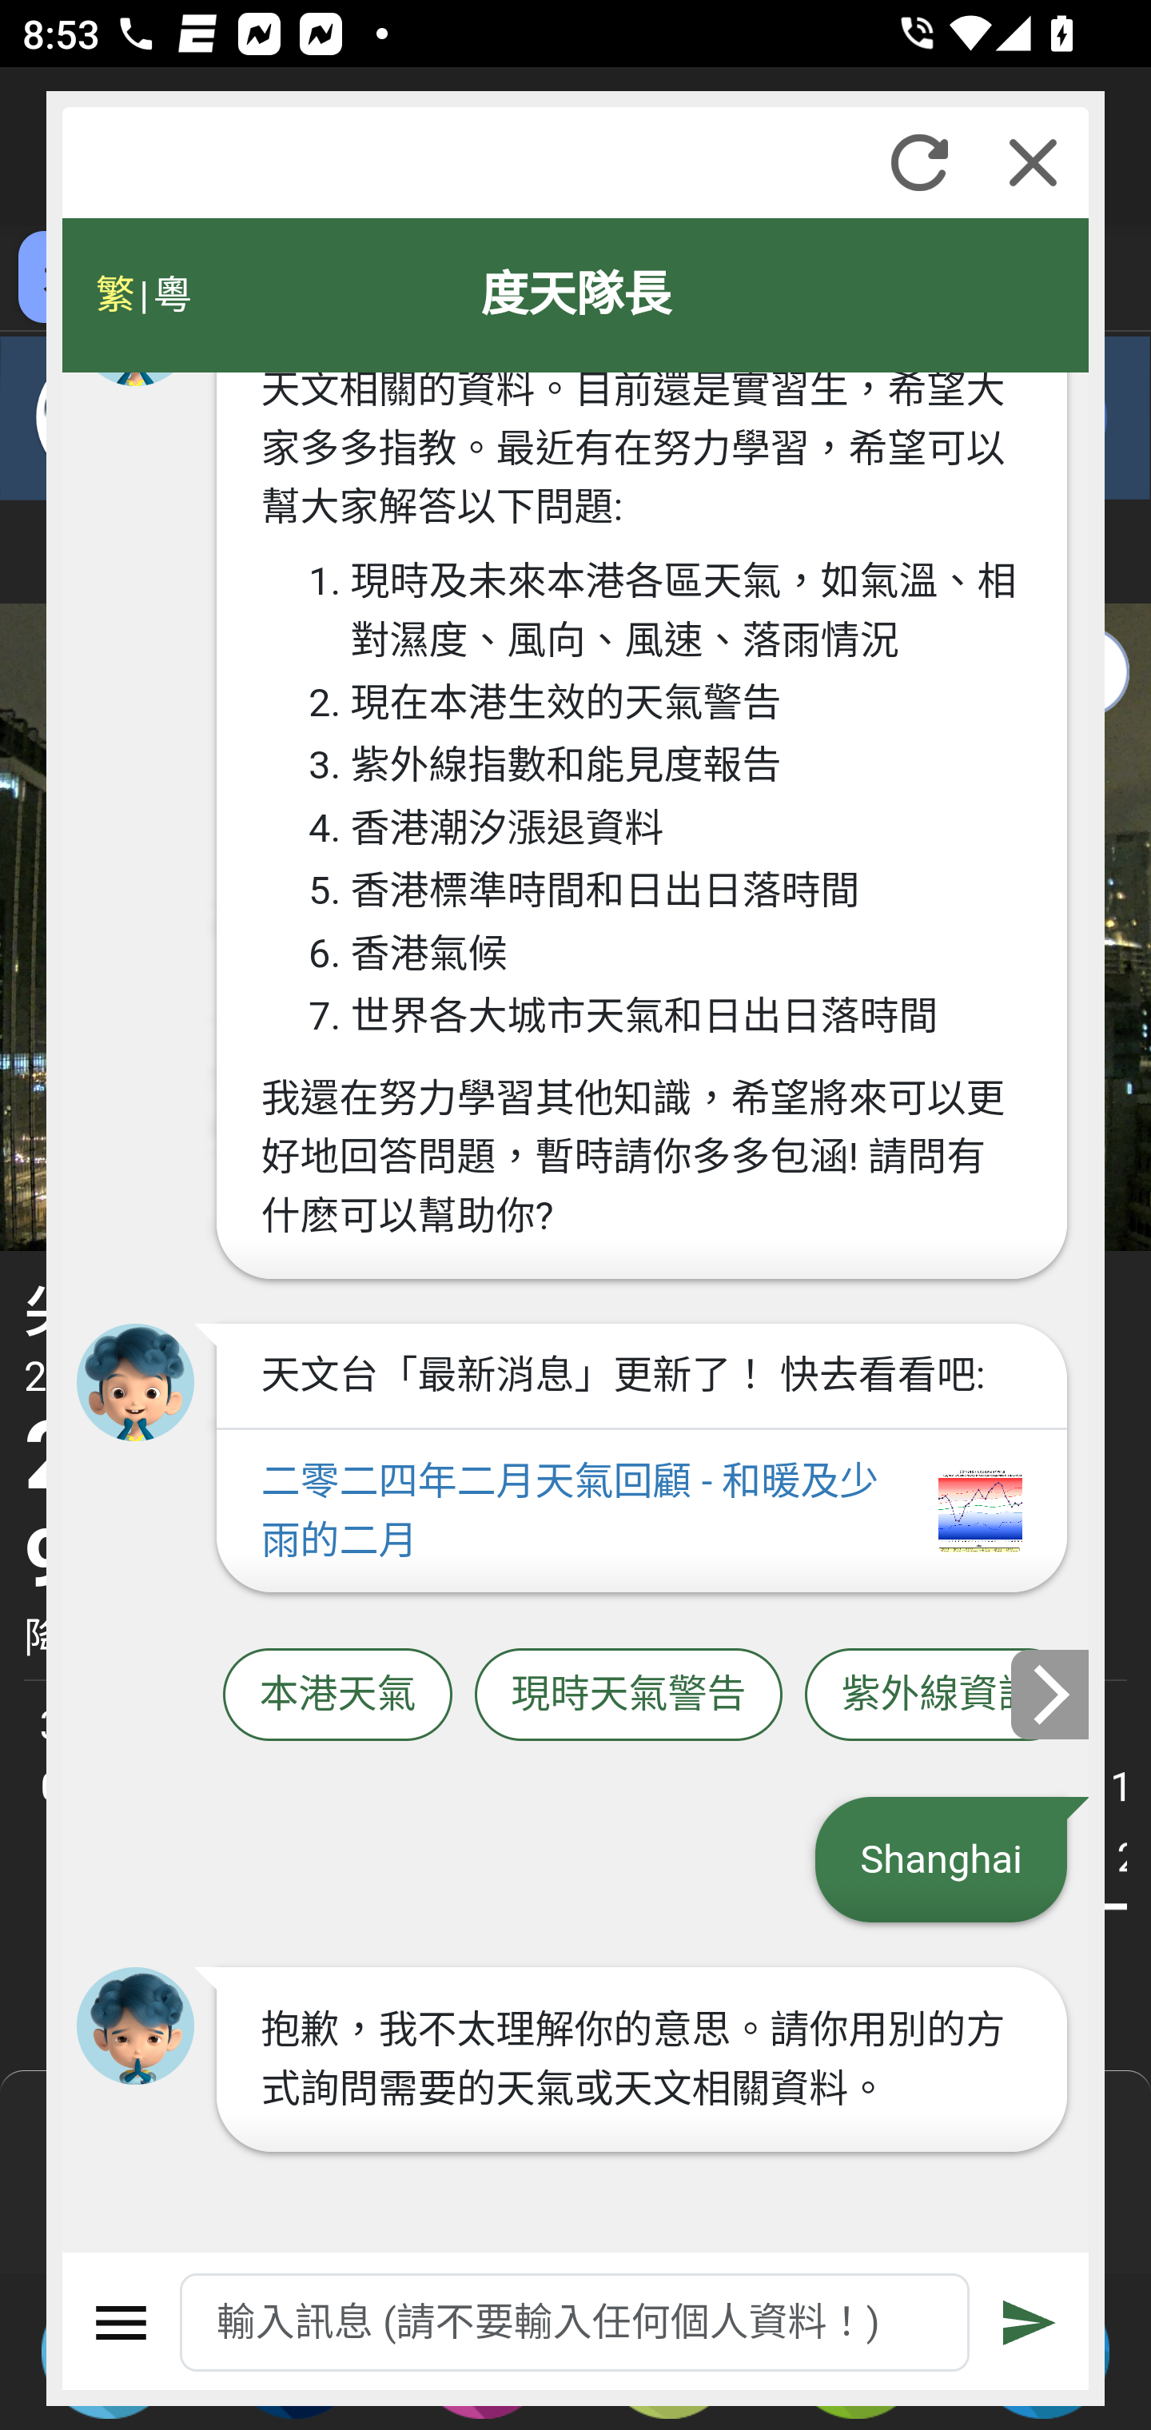  Describe the element at coordinates (1051, 1693) in the screenshot. I see `下一張` at that location.